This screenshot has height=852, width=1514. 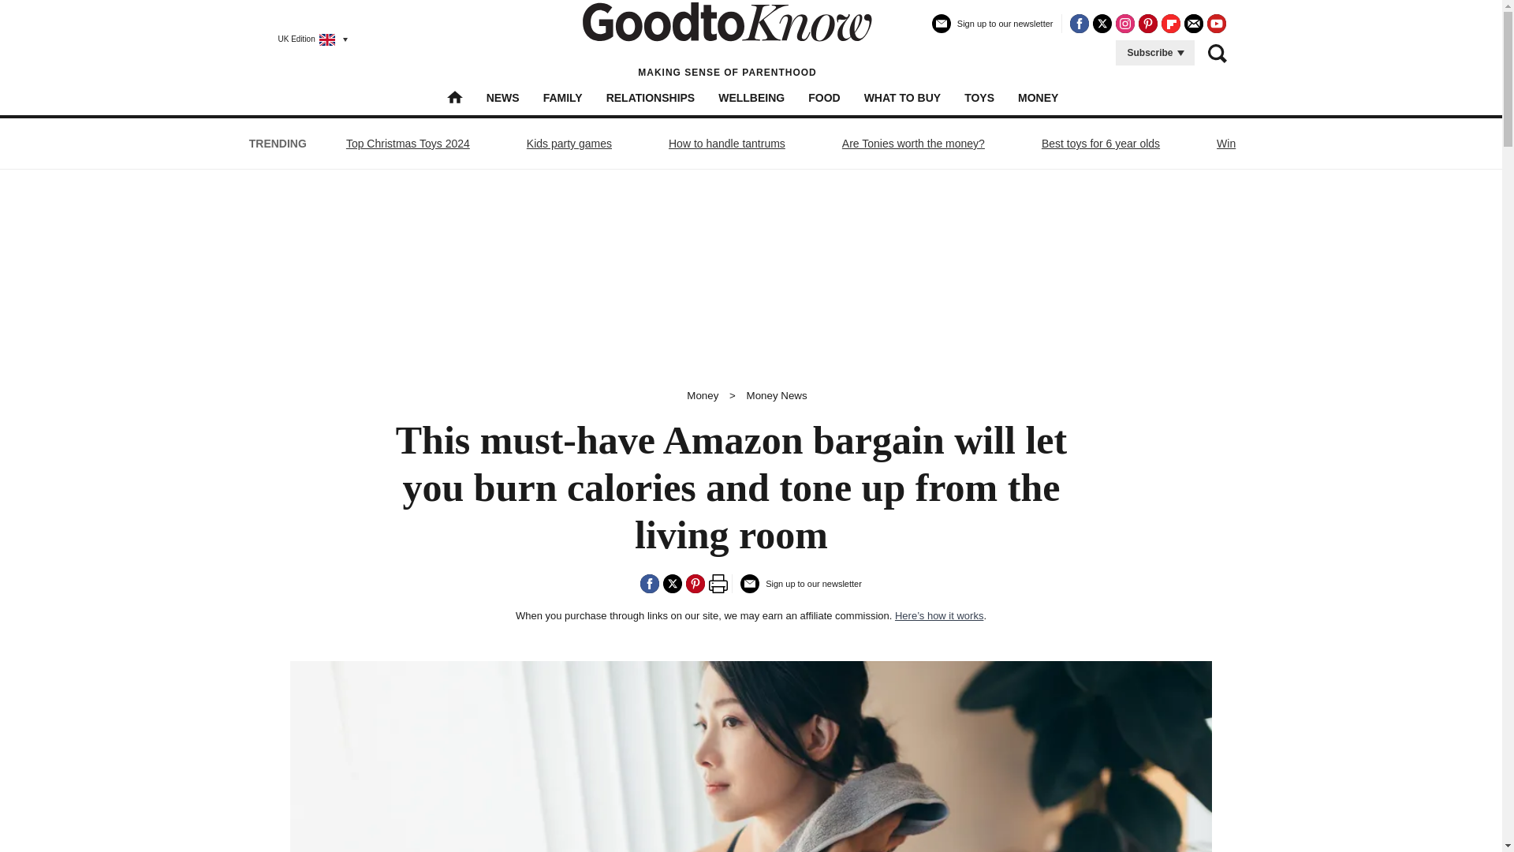 I want to click on Are Tonies worth the money?, so click(x=913, y=144).